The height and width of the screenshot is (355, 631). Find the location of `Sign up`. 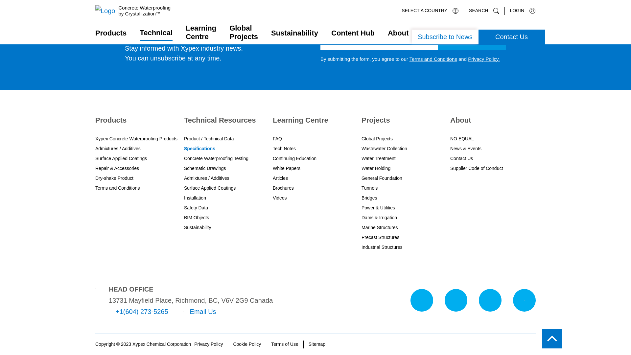

Sign up is located at coordinates (472, 41).